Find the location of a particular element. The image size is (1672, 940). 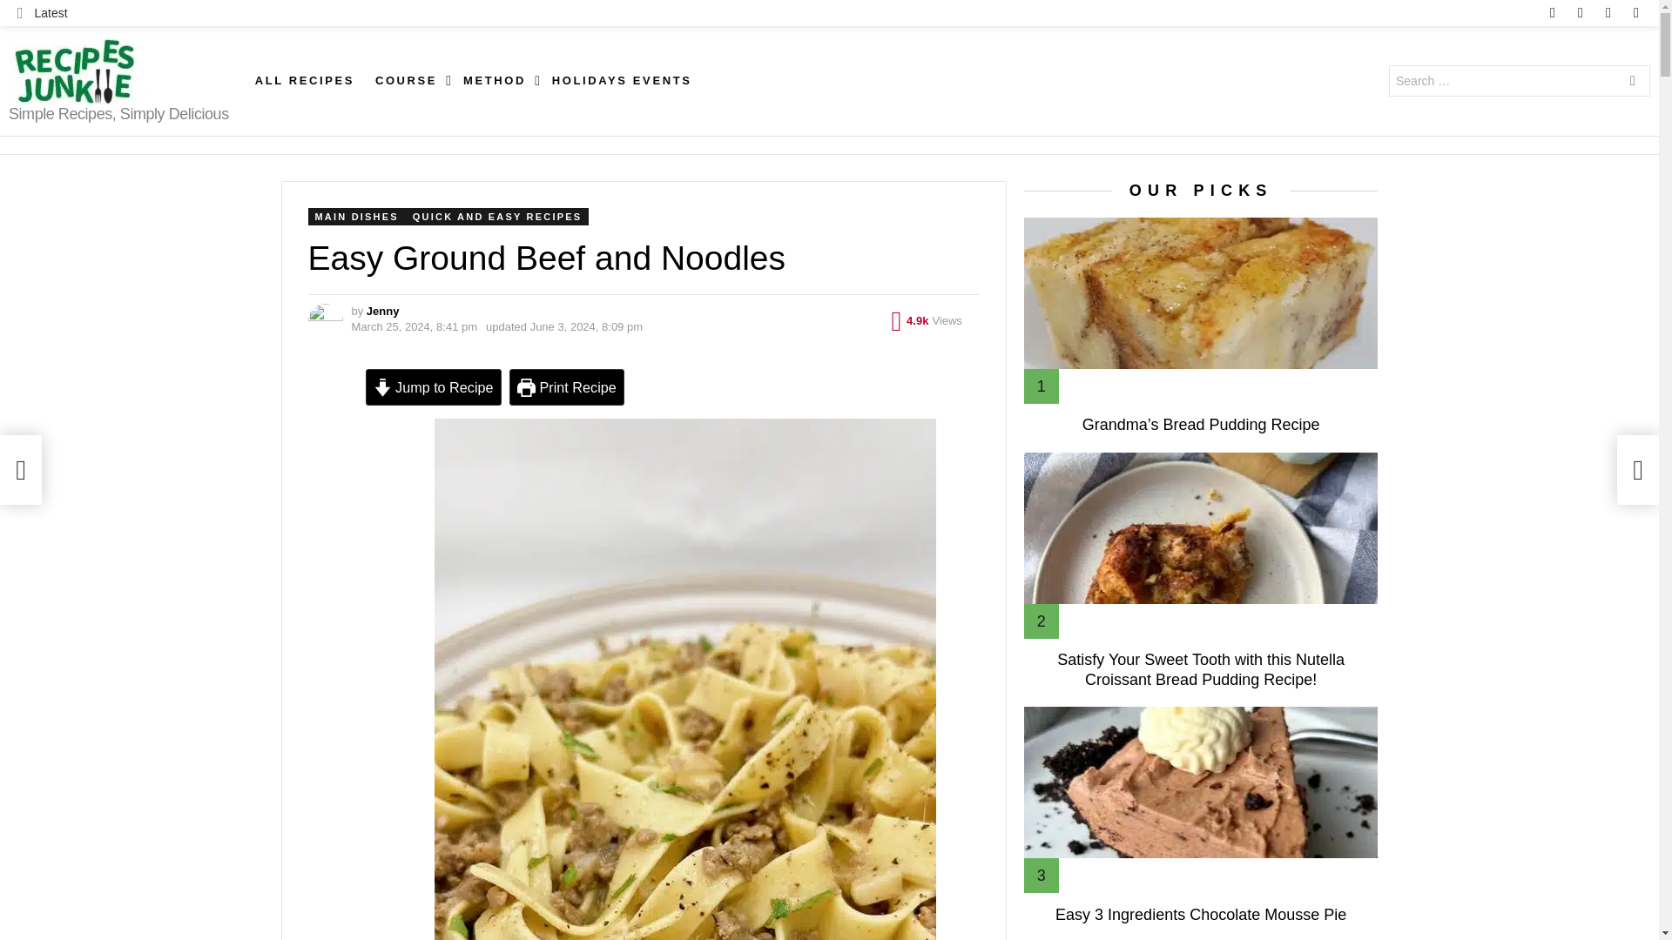

QUICK AND EASY RECIPES is located at coordinates (496, 216).